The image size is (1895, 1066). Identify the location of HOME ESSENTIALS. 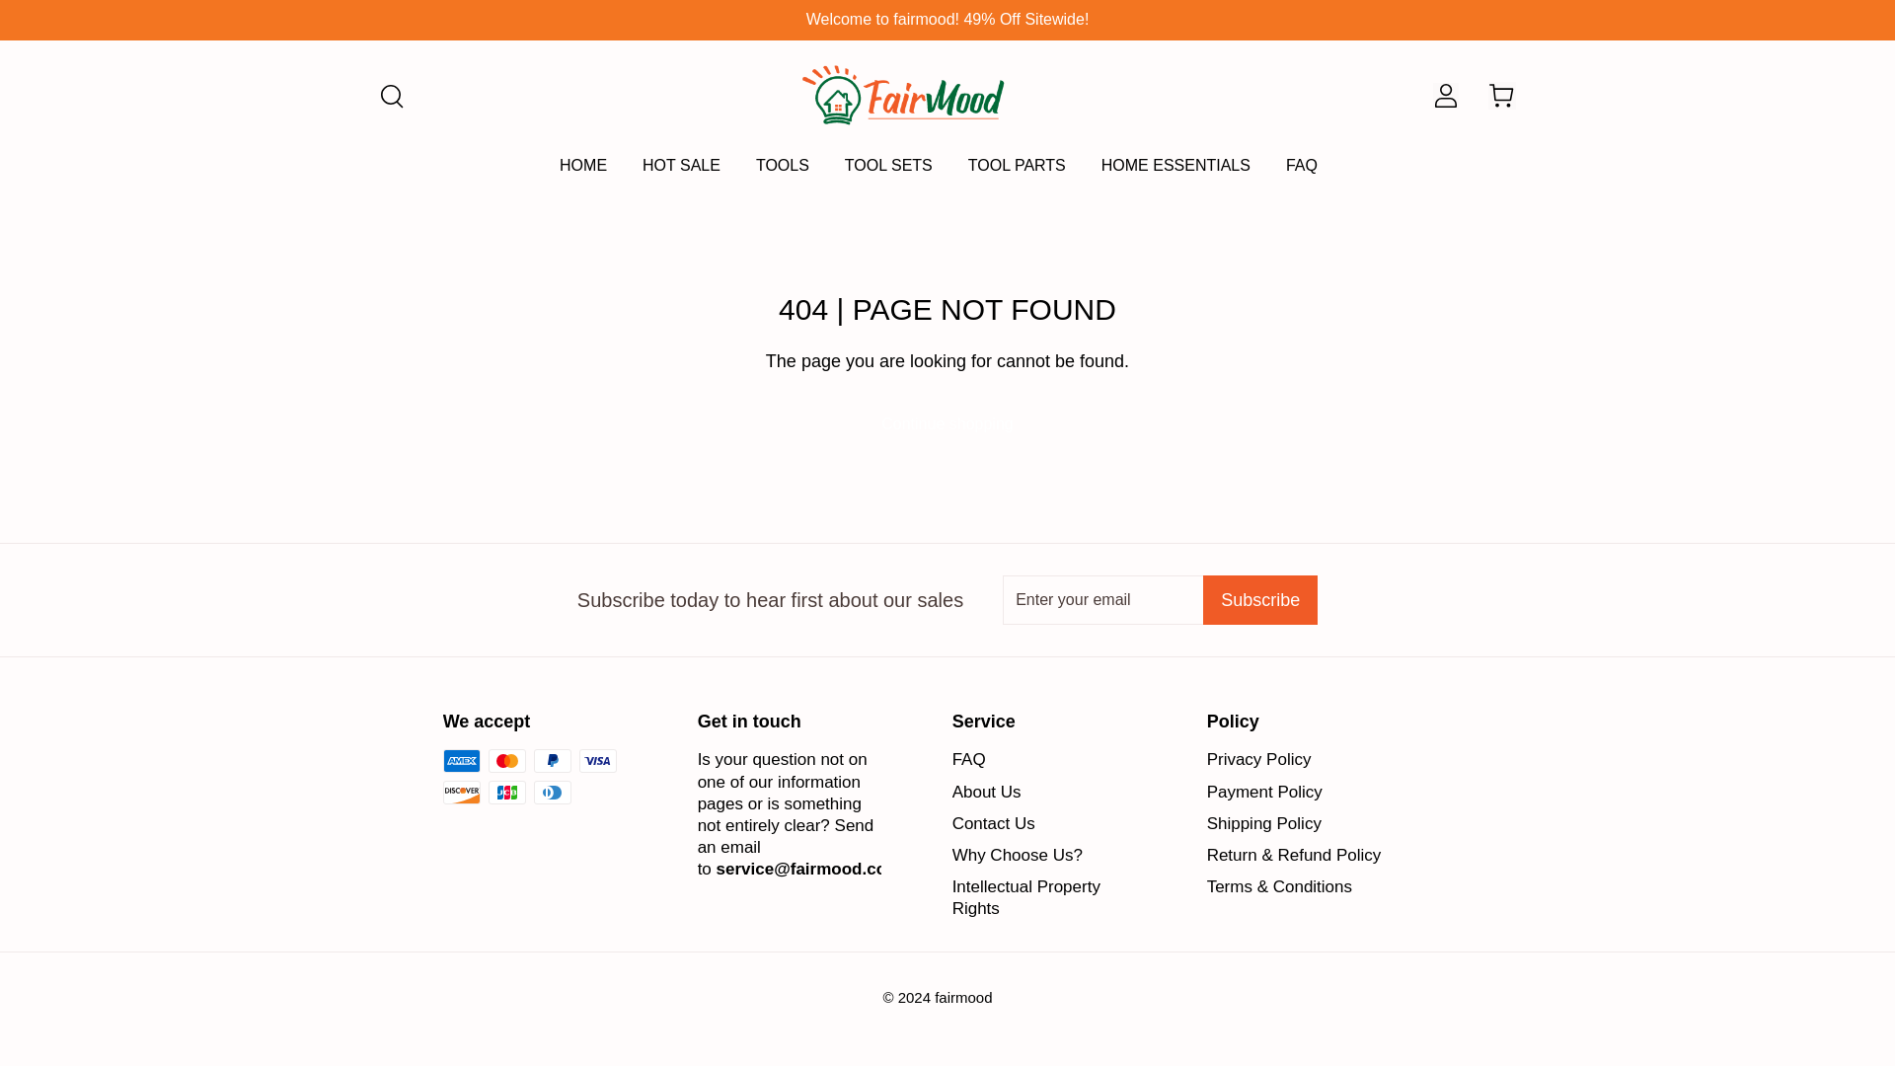
(1175, 174).